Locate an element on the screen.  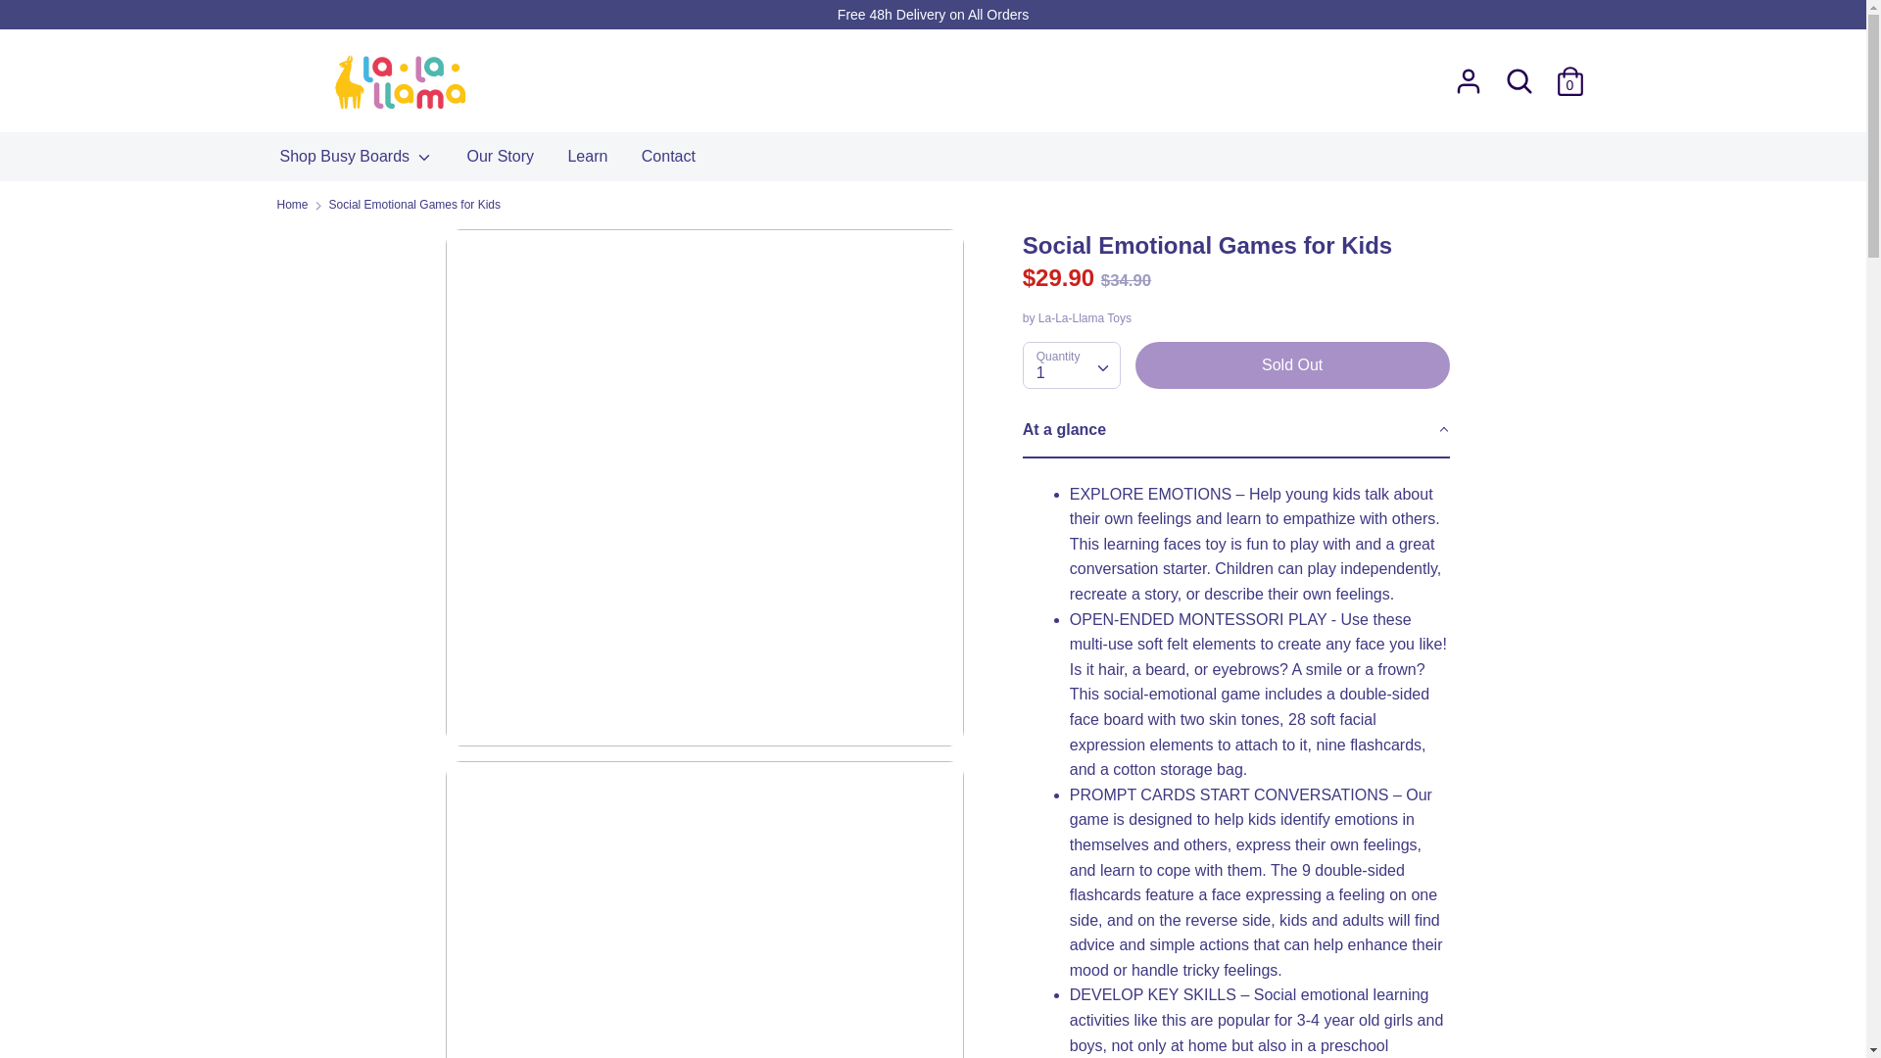
Apple Pay is located at coordinates (1221, 994).